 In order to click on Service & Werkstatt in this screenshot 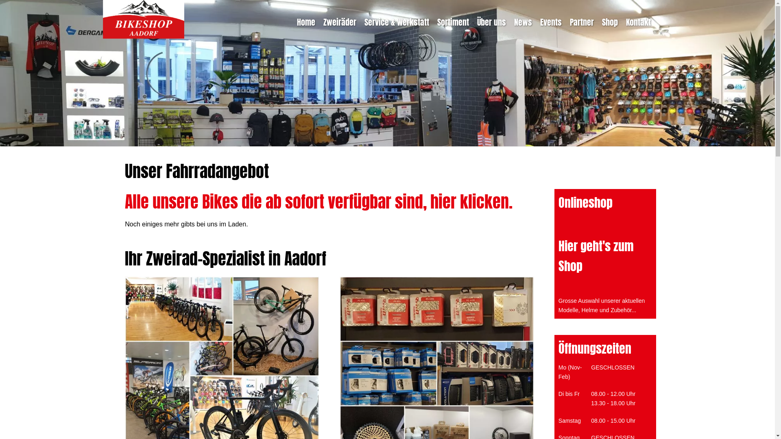, I will do `click(397, 23)`.